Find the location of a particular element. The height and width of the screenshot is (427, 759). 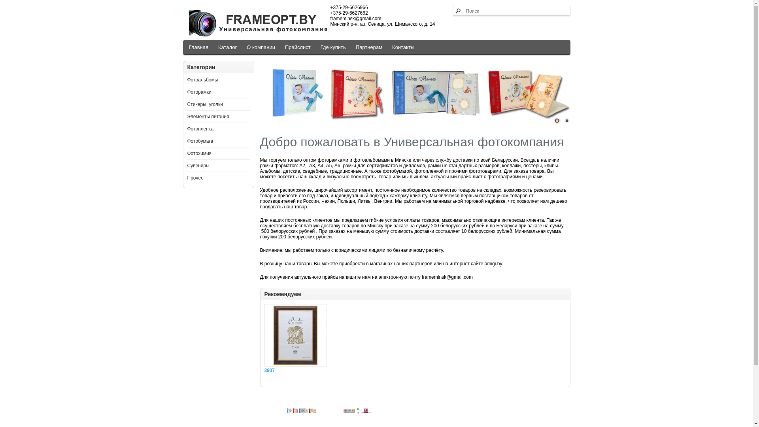

3907 is located at coordinates (290, 370).